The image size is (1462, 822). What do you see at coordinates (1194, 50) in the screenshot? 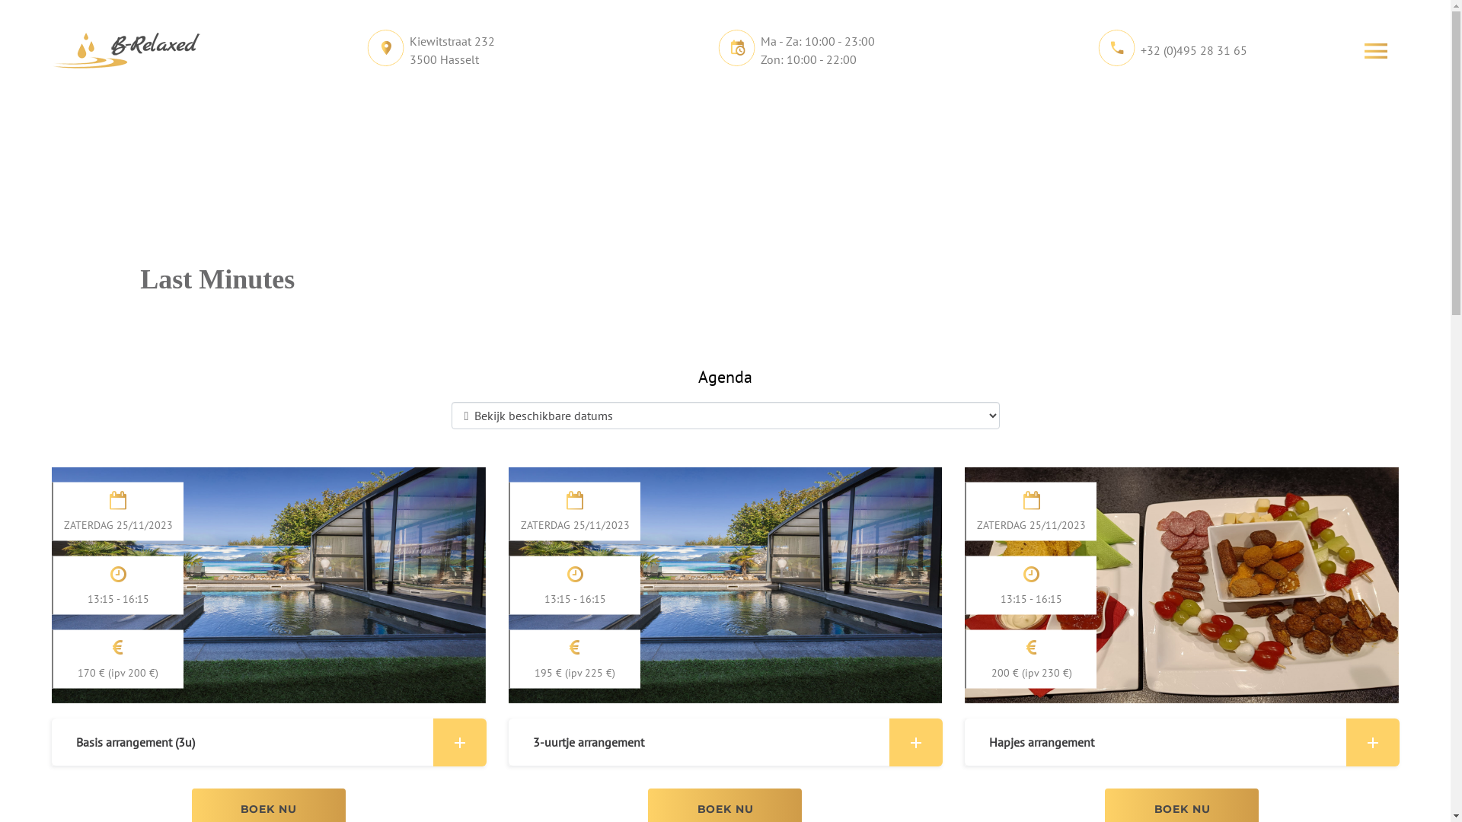
I see `+32 (0)495 28 31 65` at bounding box center [1194, 50].